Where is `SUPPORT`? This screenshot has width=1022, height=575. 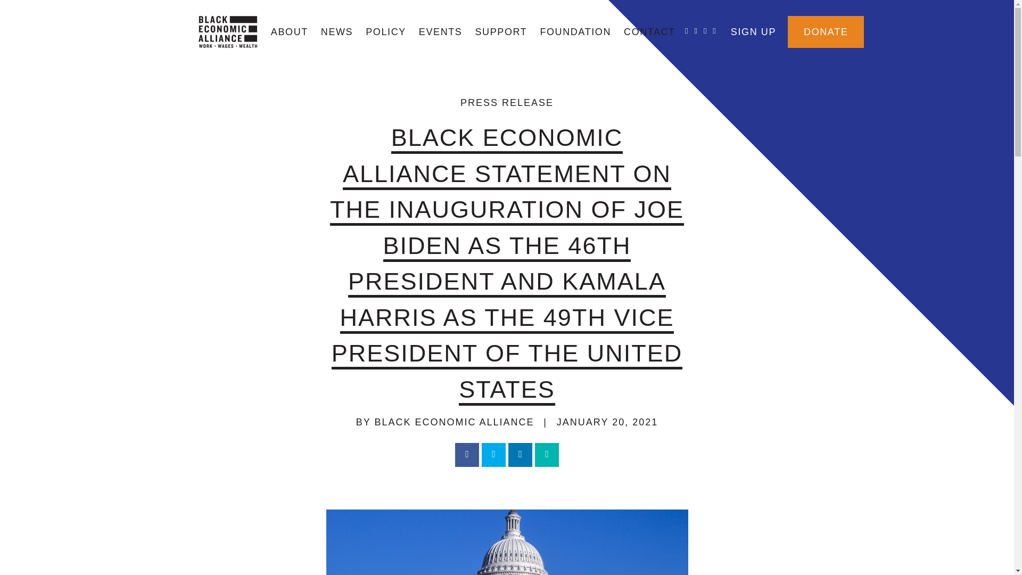
SUPPORT is located at coordinates (500, 32).